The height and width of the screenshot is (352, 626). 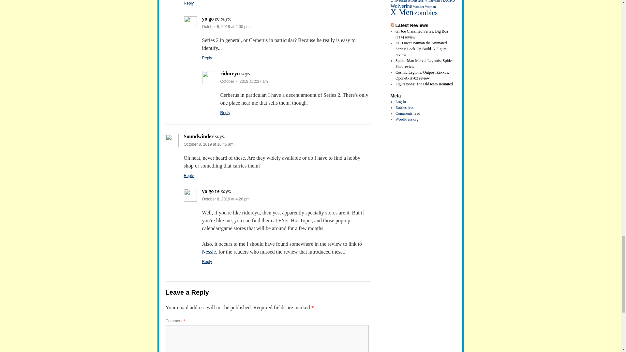 What do you see at coordinates (225, 113) in the screenshot?
I see `Reply` at bounding box center [225, 113].